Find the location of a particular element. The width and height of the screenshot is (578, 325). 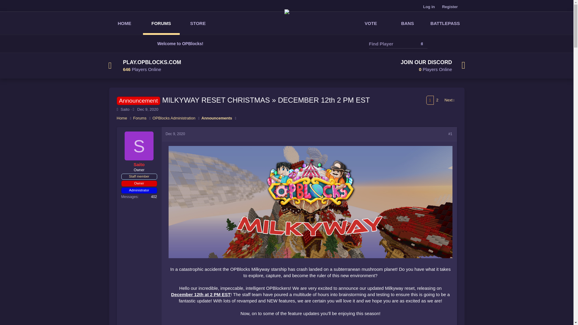

Forums is located at coordinates (139, 118).